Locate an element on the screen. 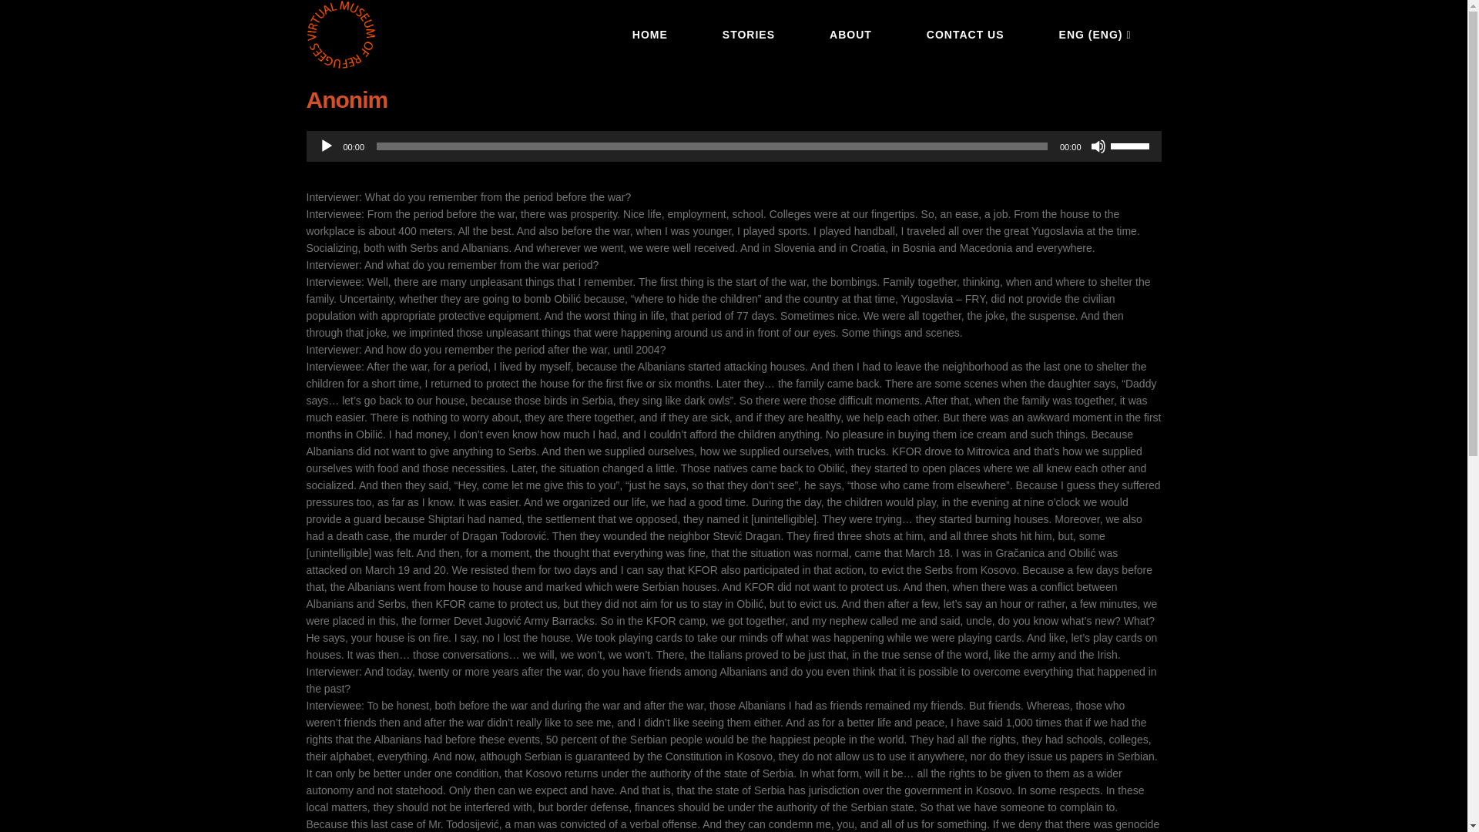 The width and height of the screenshot is (1479, 832). ABOUT is located at coordinates (850, 34).